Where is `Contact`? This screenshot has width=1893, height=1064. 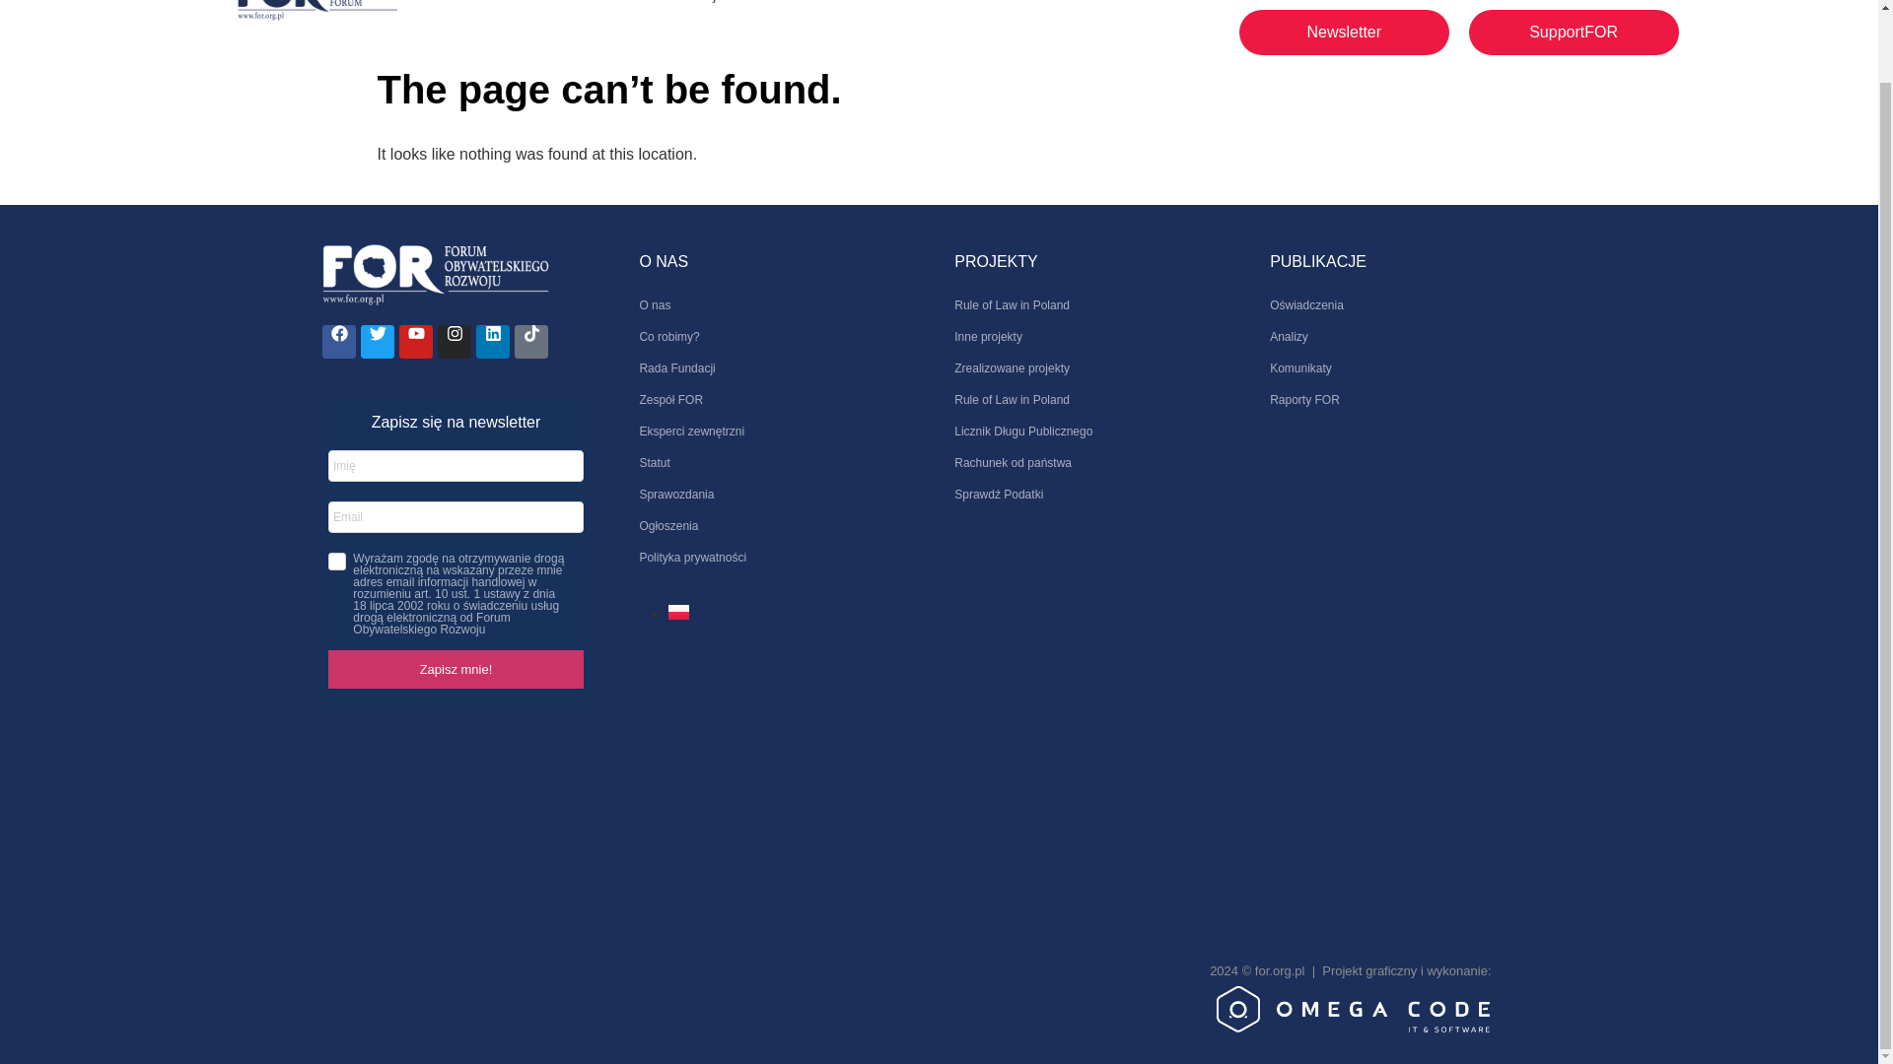 Contact is located at coordinates (806, 11).